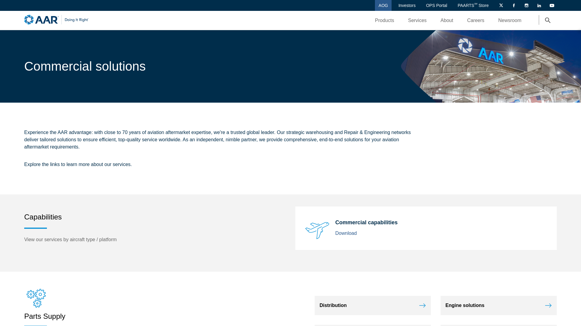 Image resolution: width=581 pixels, height=326 pixels. What do you see at coordinates (473, 5) in the screenshot?
I see `PAARTSSM Store` at bounding box center [473, 5].